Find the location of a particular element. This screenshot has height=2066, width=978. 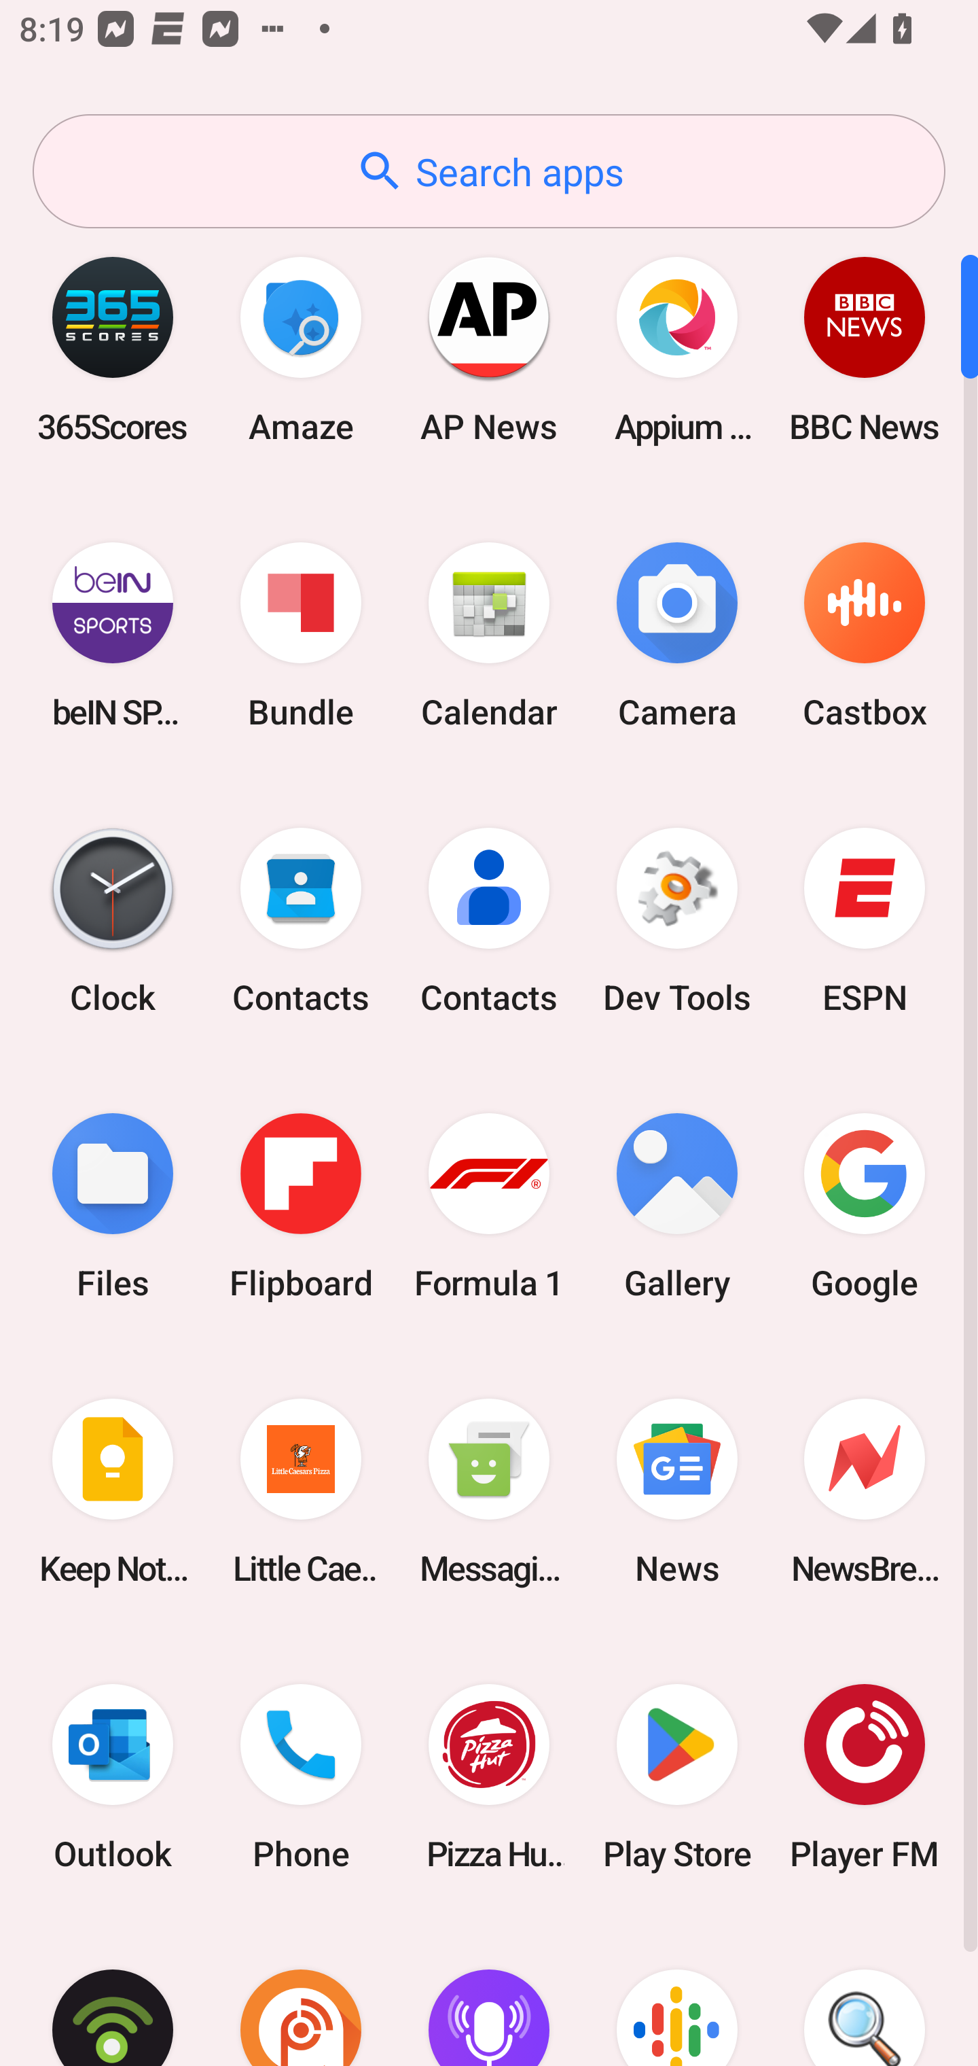

Keep Notes is located at coordinates (113, 1491).